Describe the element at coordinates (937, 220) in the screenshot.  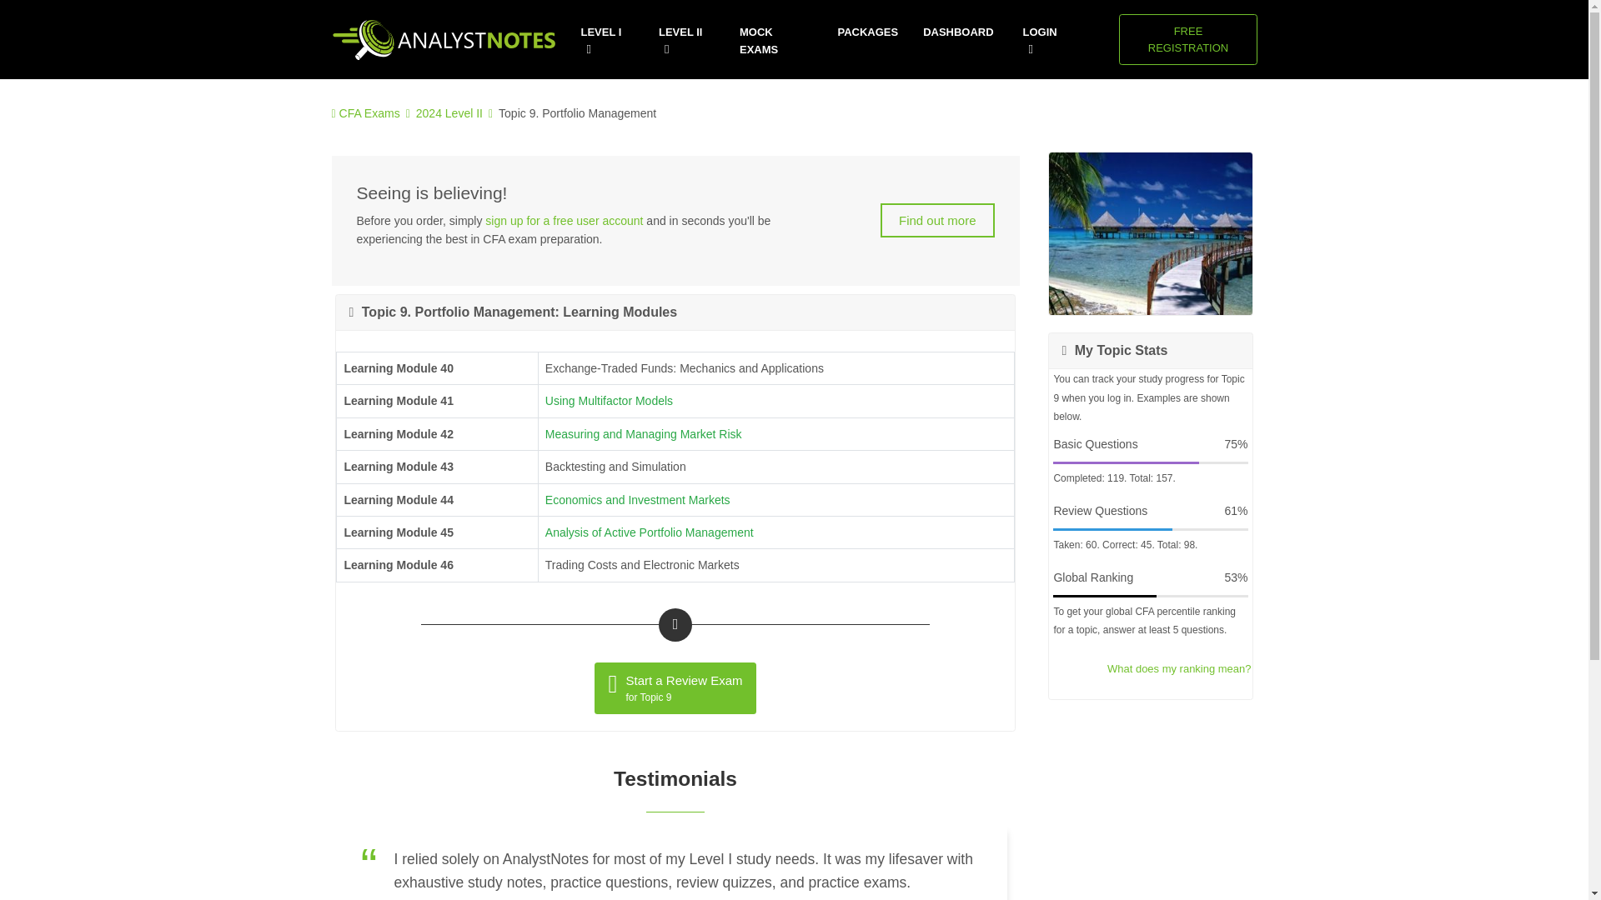
I see `Measuring and Managing Market Risk` at that location.